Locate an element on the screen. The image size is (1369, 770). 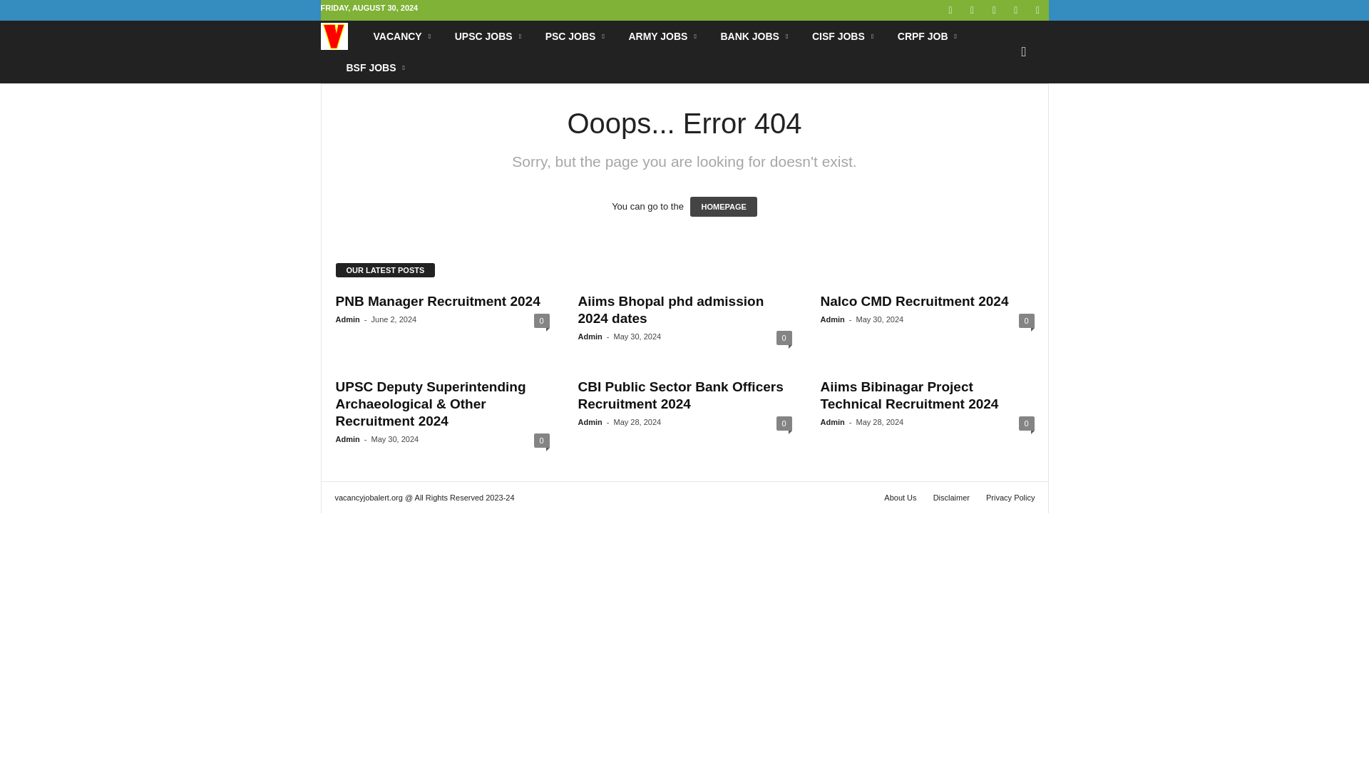
Vacancy is located at coordinates (341, 37).